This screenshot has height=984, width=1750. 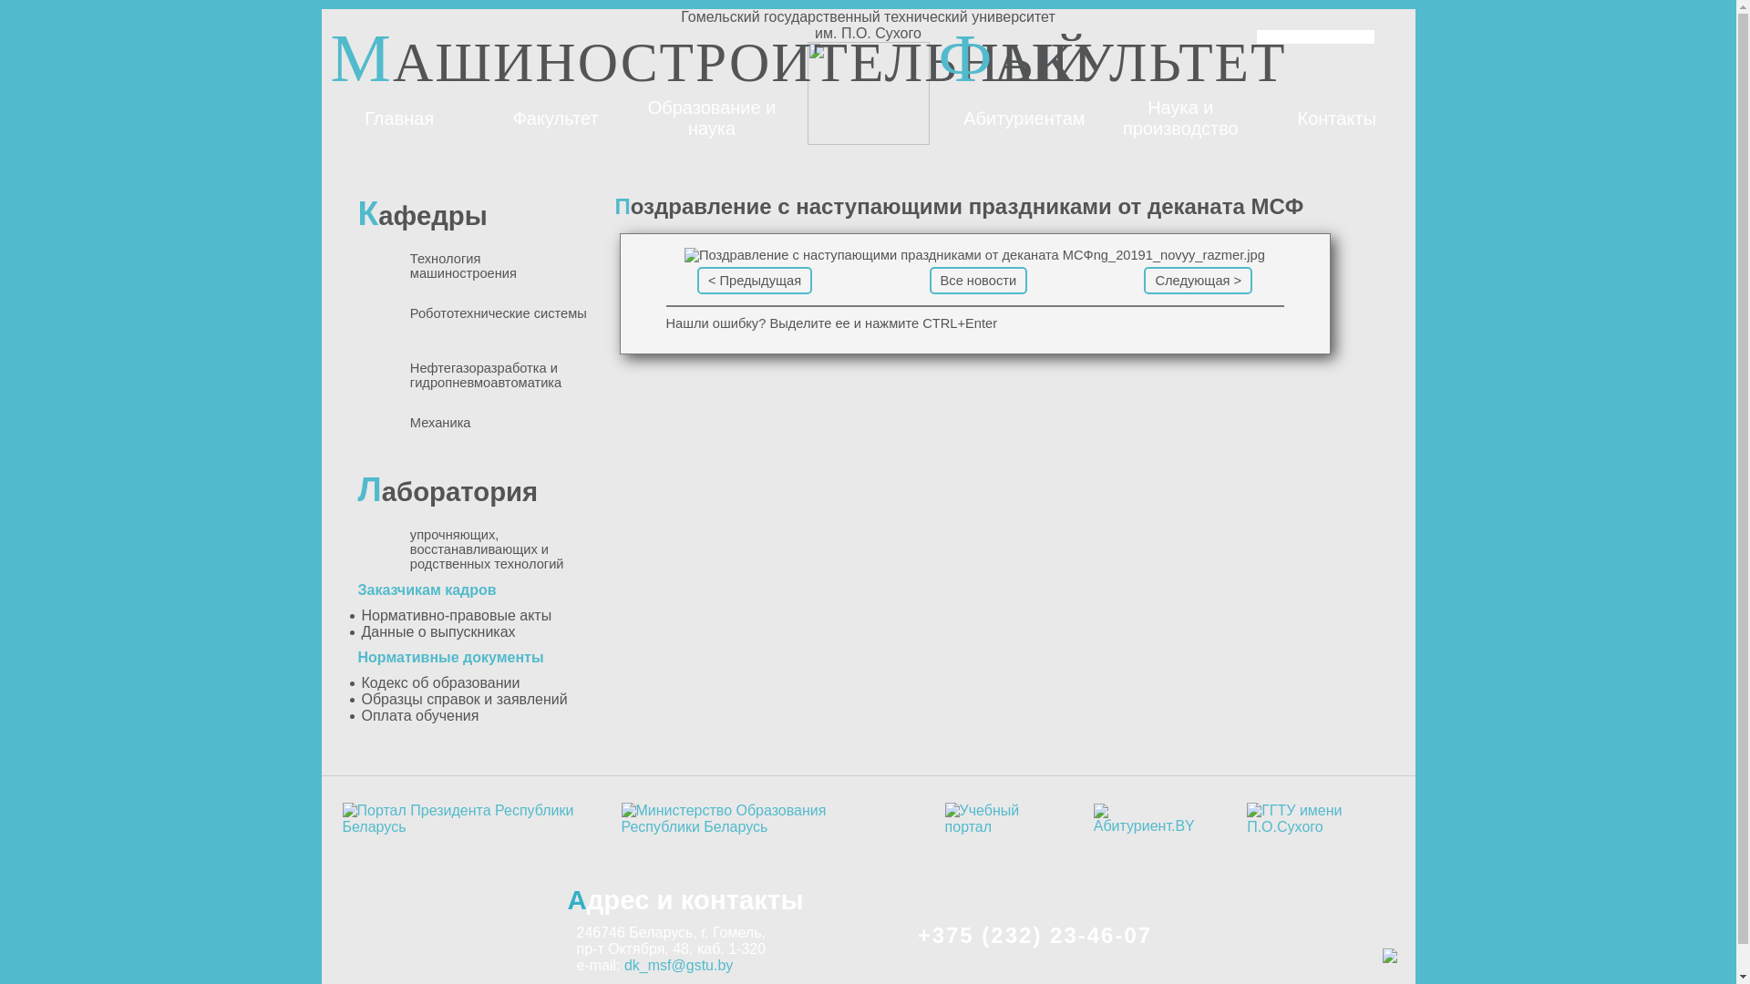 I want to click on dk_msf@gstu.by, so click(x=678, y=966).